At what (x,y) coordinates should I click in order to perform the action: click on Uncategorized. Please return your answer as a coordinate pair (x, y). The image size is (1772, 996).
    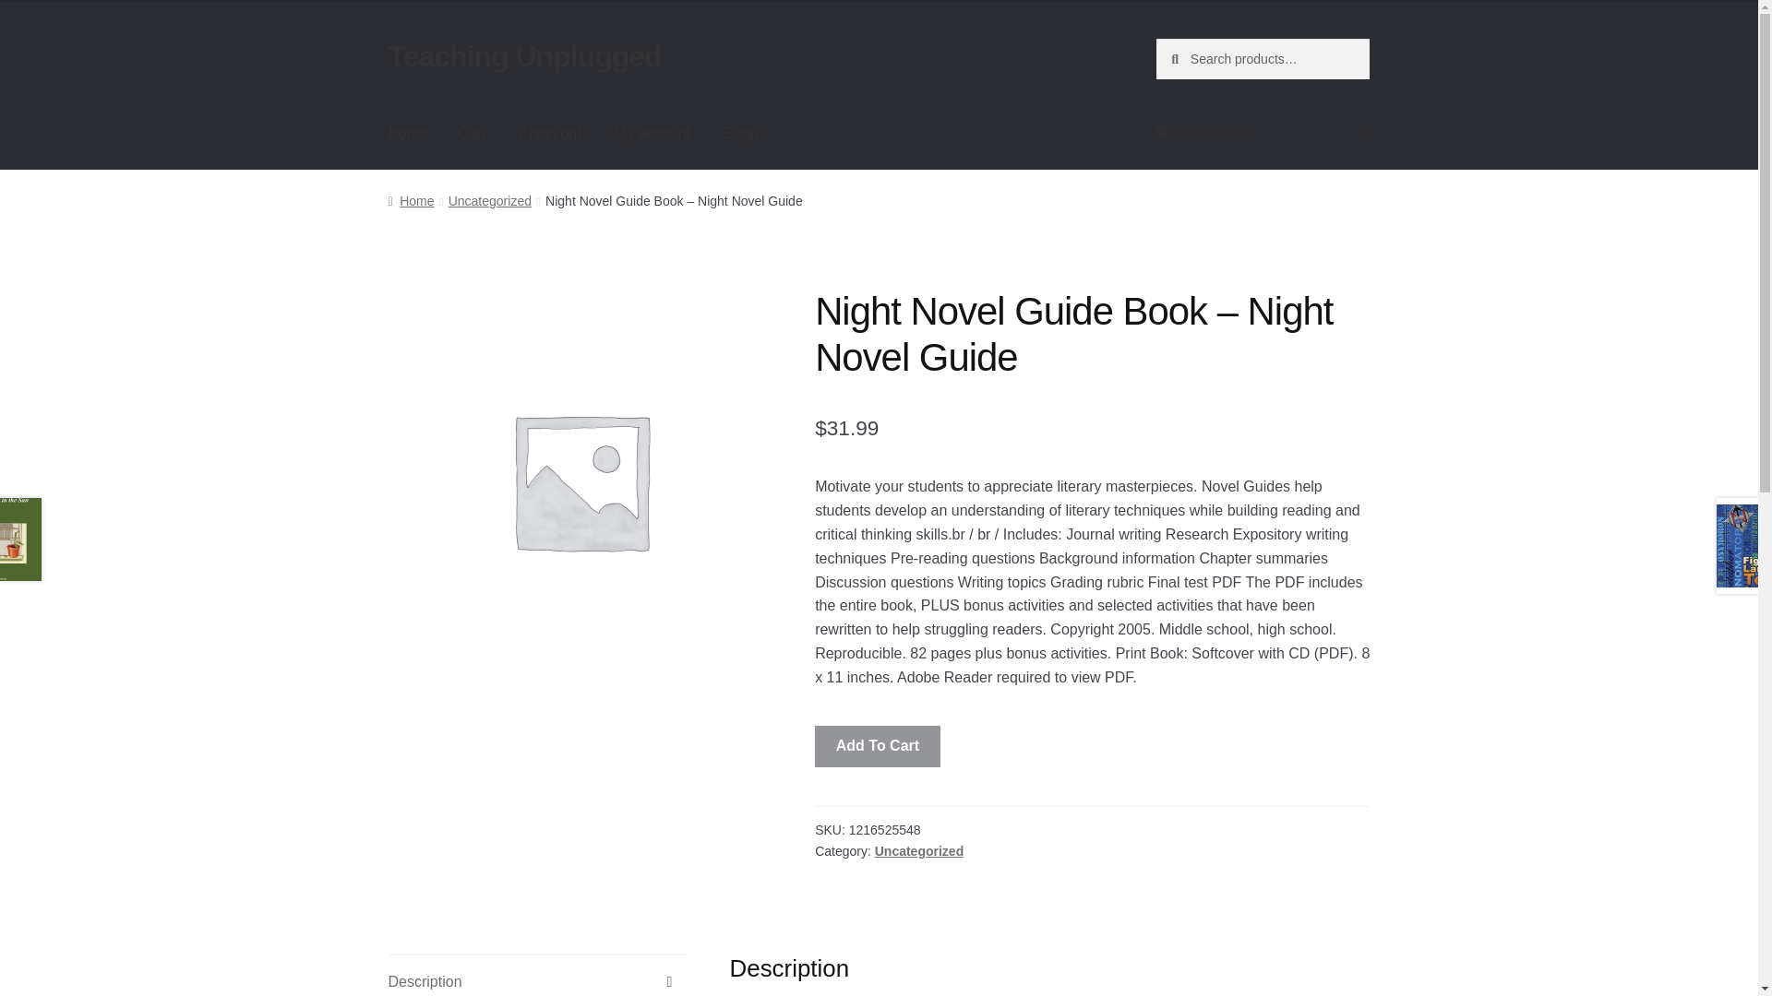
    Looking at the image, I should click on (919, 850).